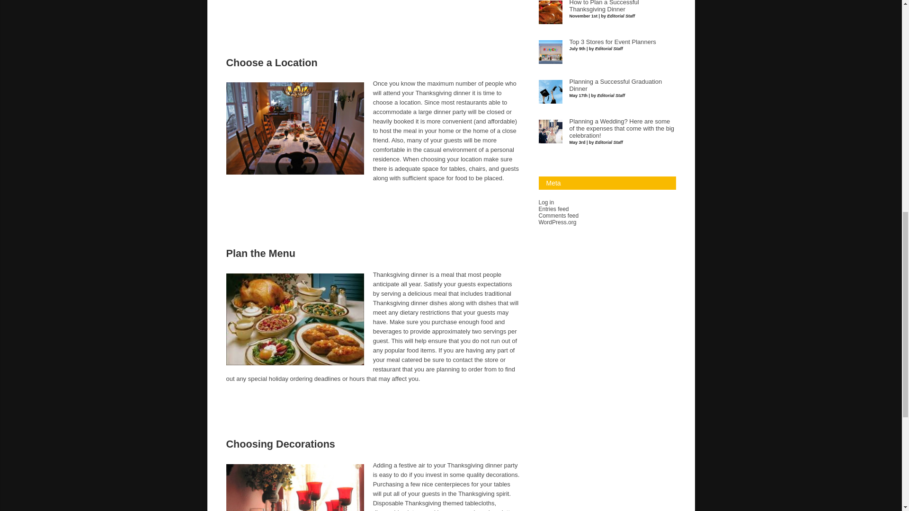 This screenshot has height=511, width=909. Describe the element at coordinates (612, 42) in the screenshot. I see `Top 3 Stores for Event Planners` at that location.